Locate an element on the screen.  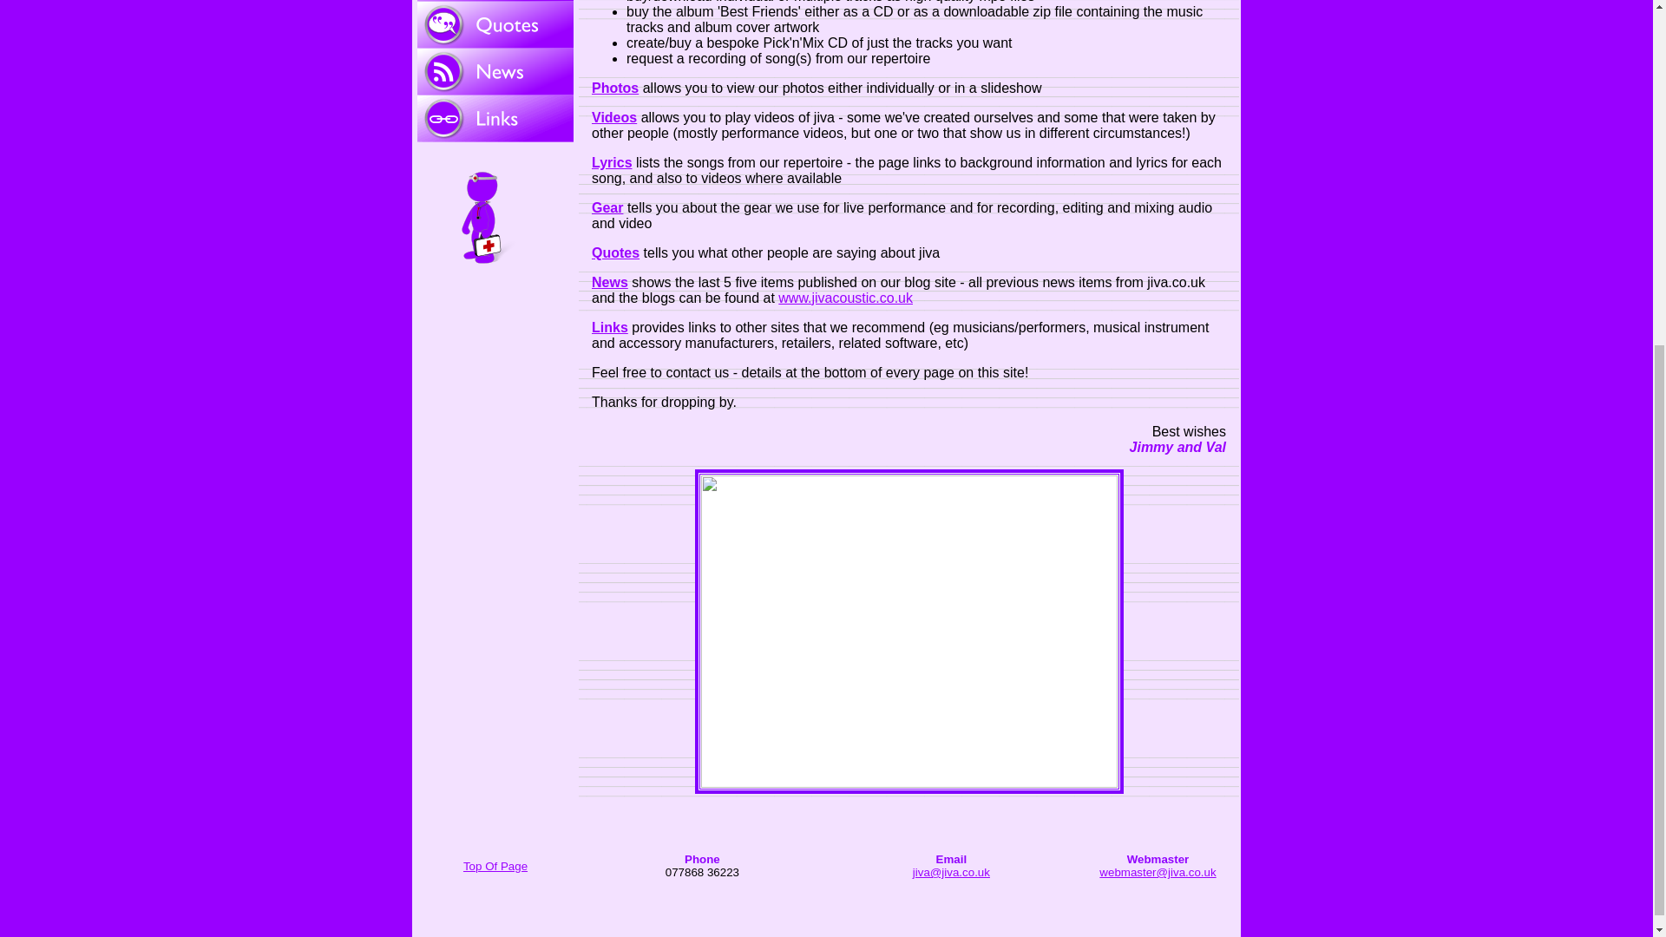
Quotes is located at coordinates (615, 252).